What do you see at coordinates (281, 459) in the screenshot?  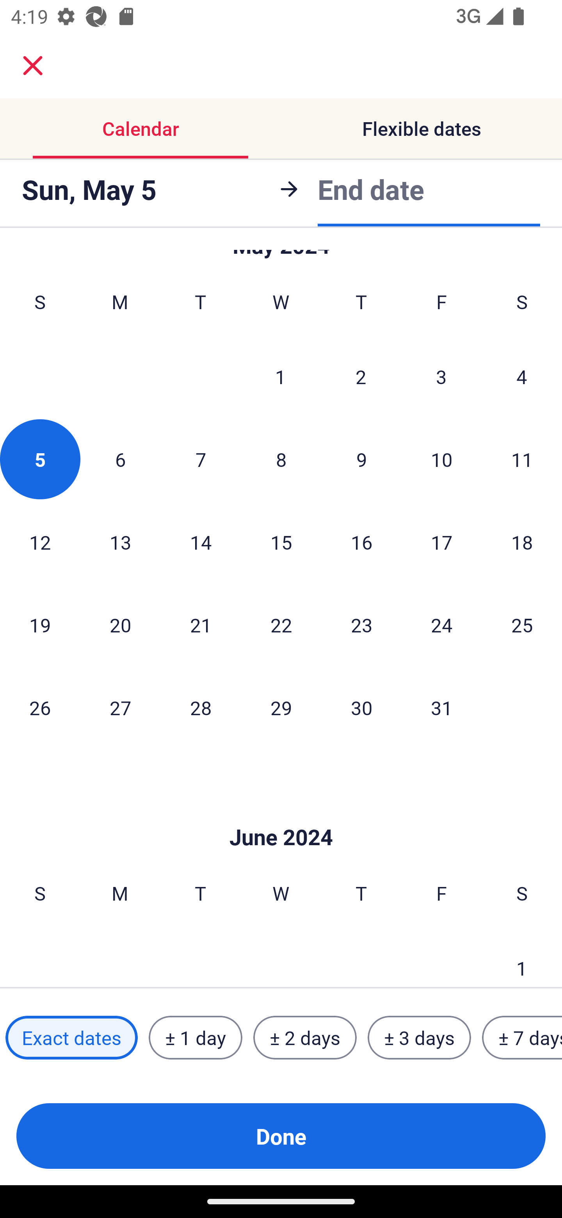 I see `8 Wednesday, May 8, 2024` at bounding box center [281, 459].